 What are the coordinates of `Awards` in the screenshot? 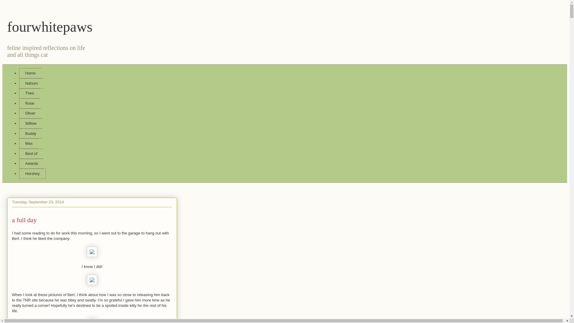 It's located at (31, 164).